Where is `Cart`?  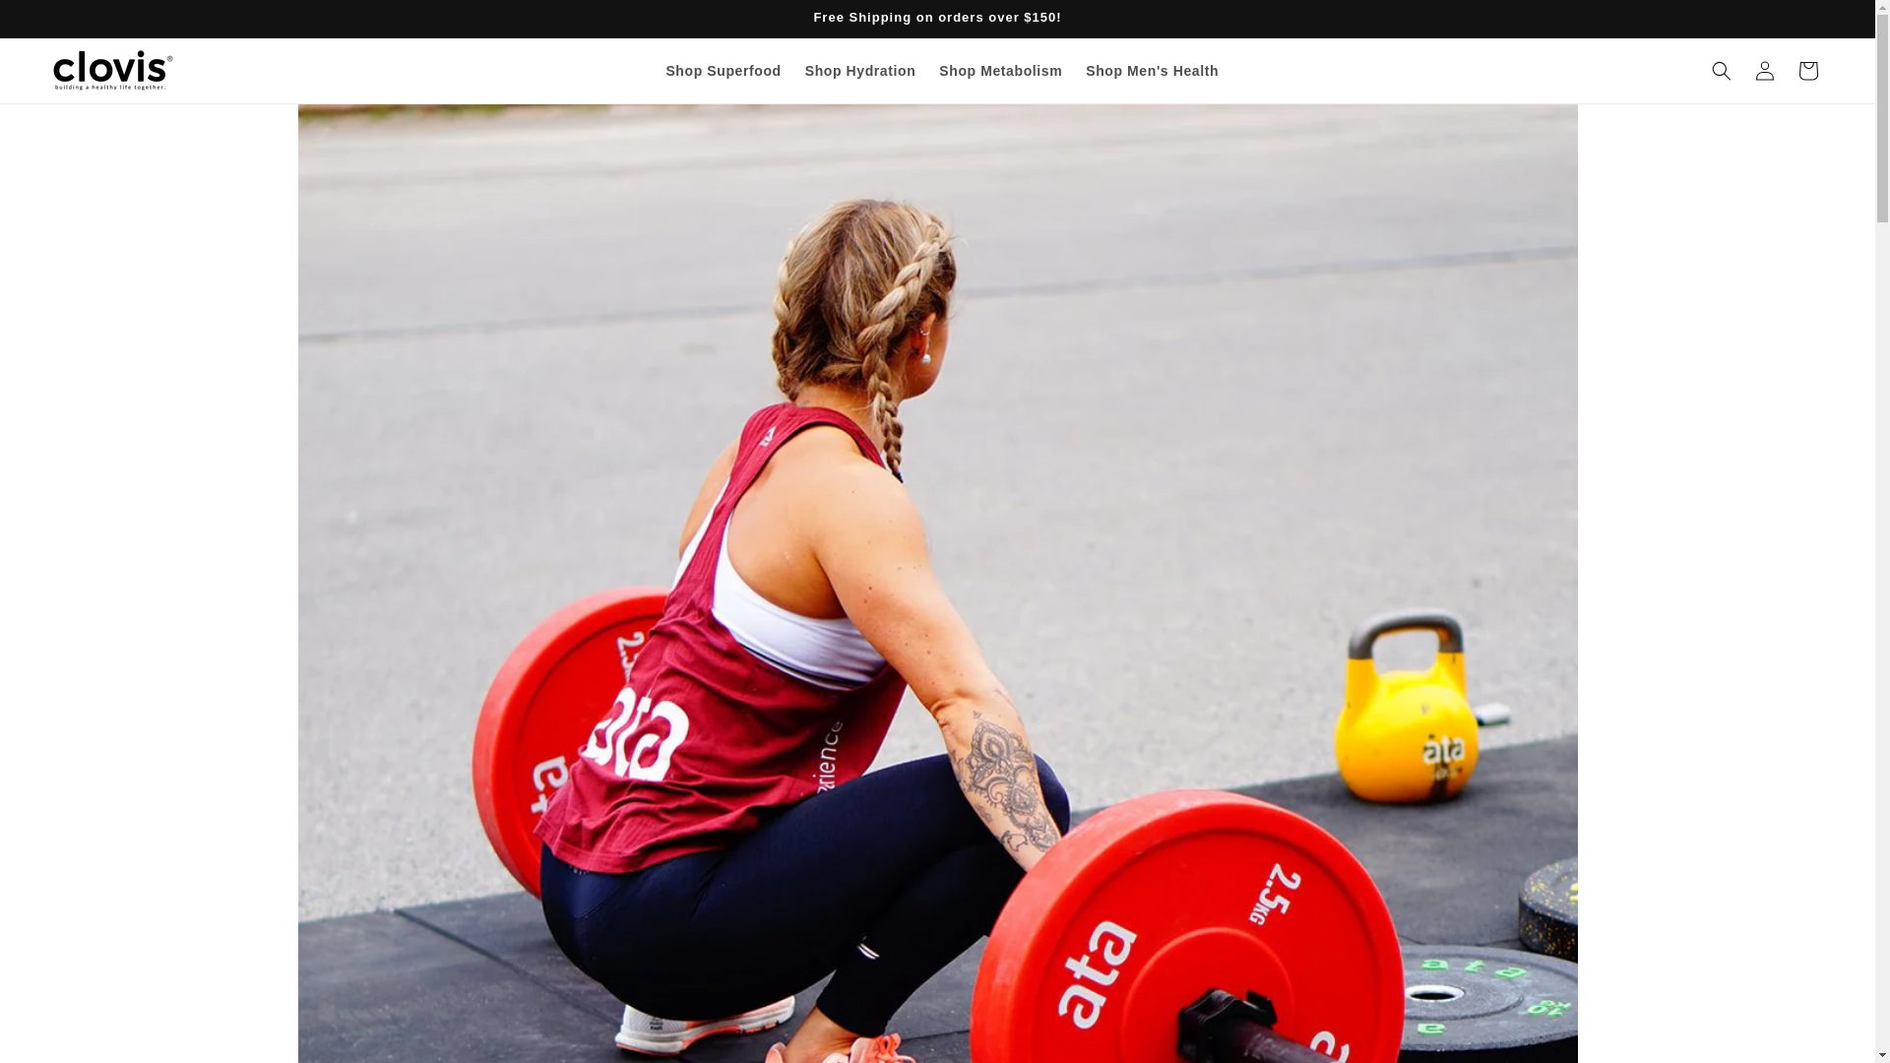
Cart is located at coordinates (1807, 70).